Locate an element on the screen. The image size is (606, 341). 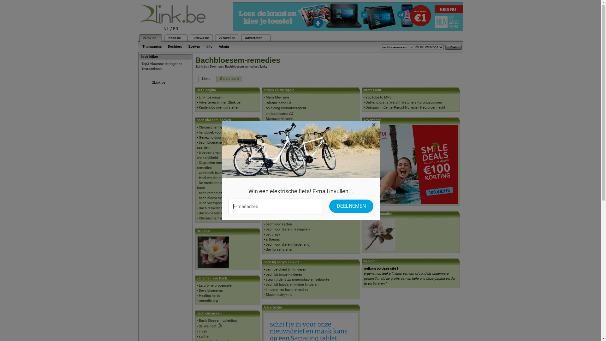
Adverteren binnen 2link.be is located at coordinates (220, 102).